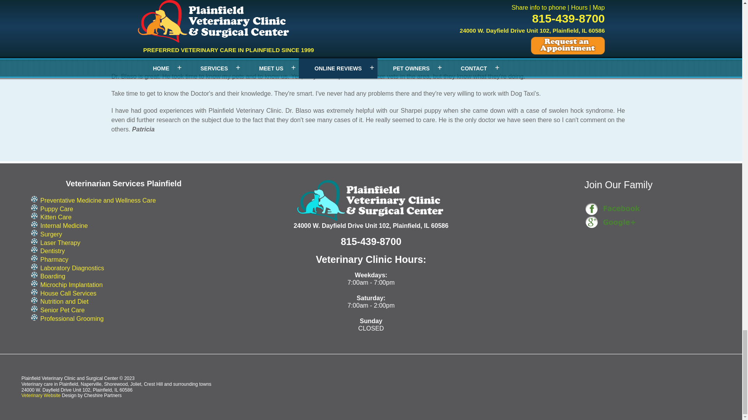 The width and height of the screenshot is (748, 420). What do you see at coordinates (57, 209) in the screenshot?
I see `Puppy Care` at bounding box center [57, 209].